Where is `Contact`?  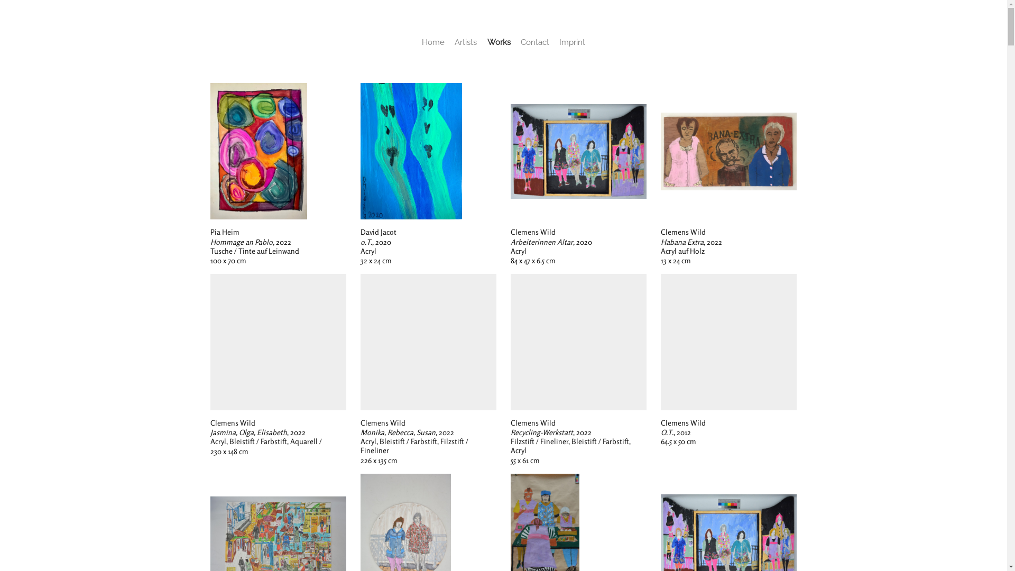 Contact is located at coordinates (535, 42).